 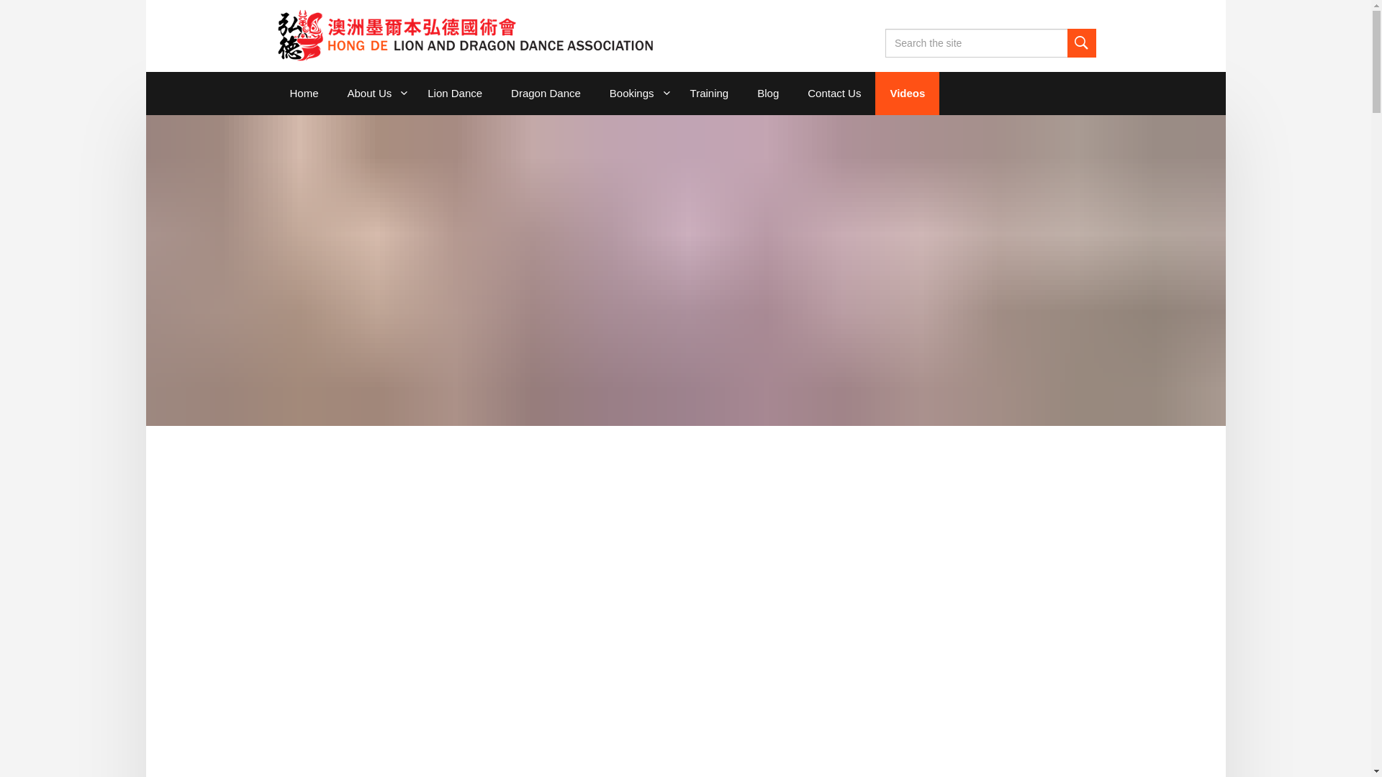 I want to click on Videos, so click(x=907, y=94).